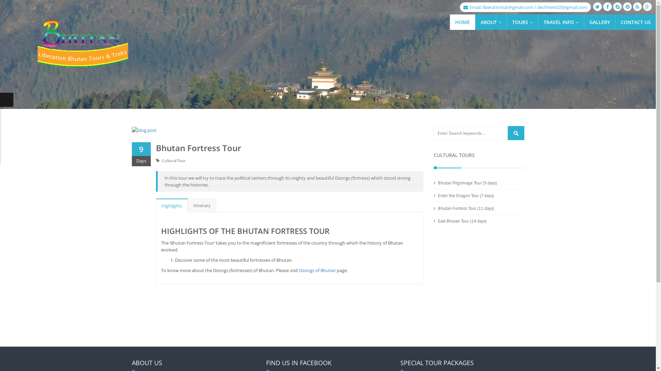  Describe the element at coordinates (516, 133) in the screenshot. I see `Search` at that location.